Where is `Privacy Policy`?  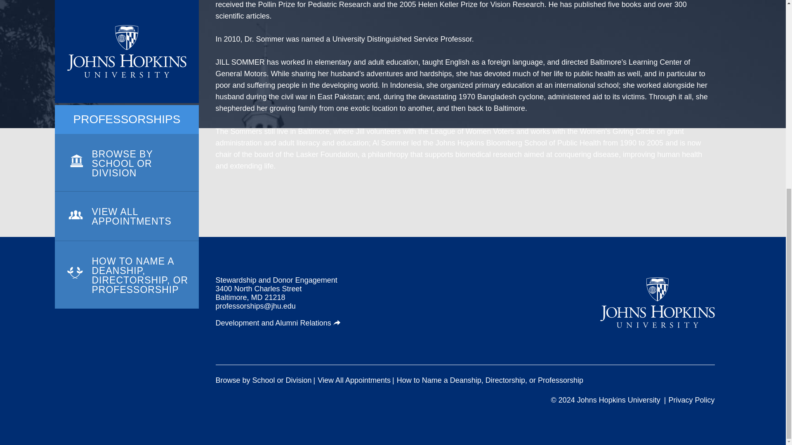
Privacy Policy is located at coordinates (691, 400).